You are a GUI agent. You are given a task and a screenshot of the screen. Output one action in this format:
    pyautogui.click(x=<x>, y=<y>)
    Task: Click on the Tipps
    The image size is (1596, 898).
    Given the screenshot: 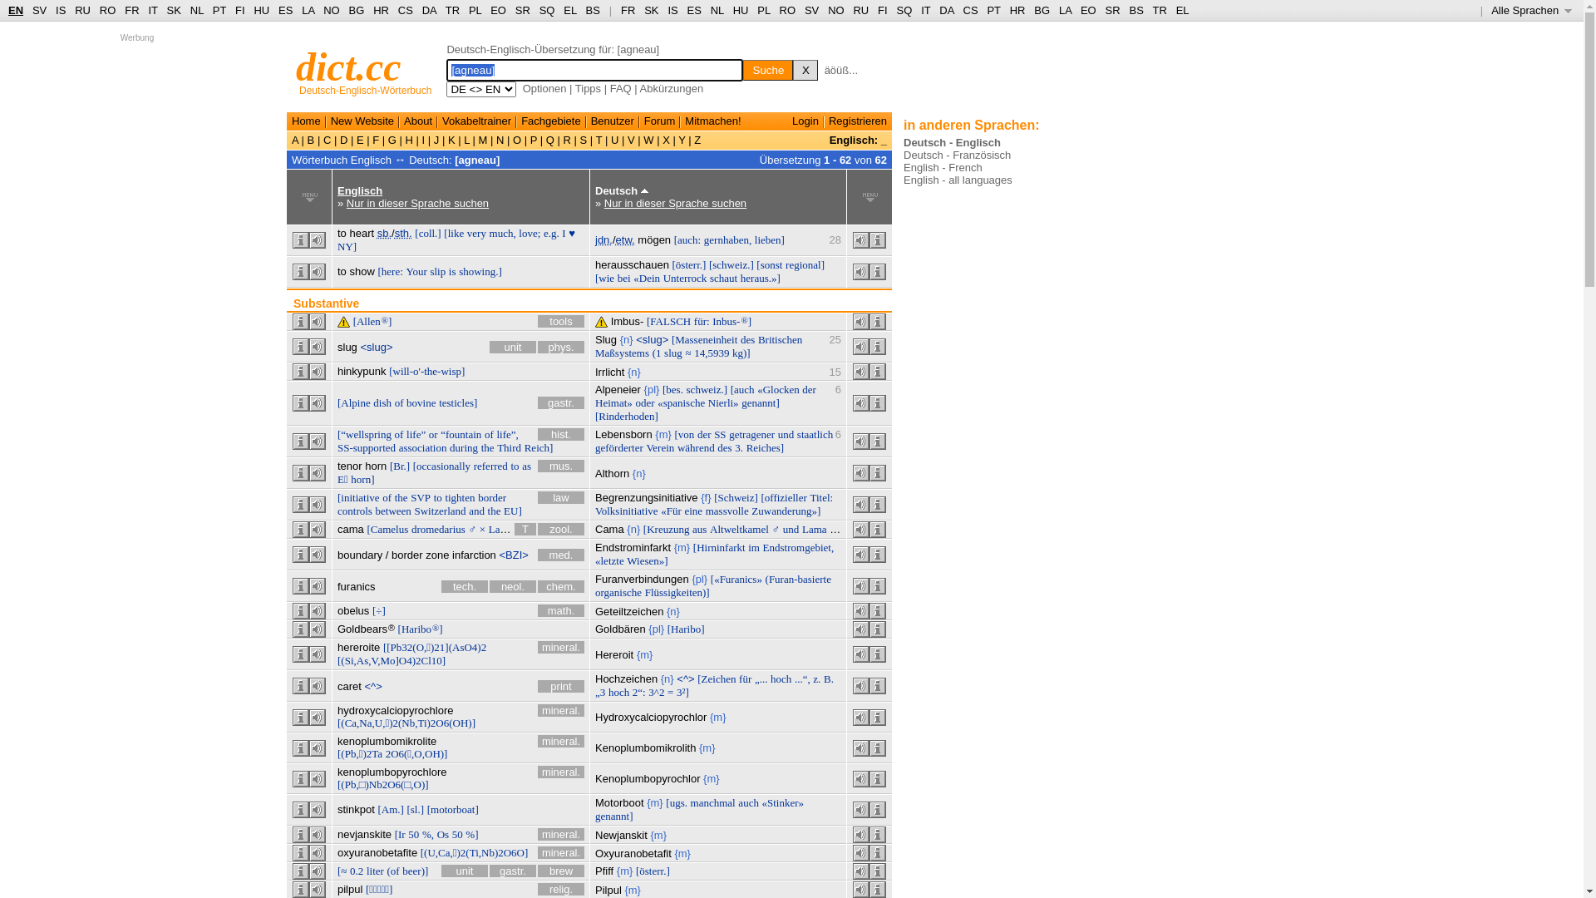 What is the action you would take?
    pyautogui.click(x=589, y=88)
    